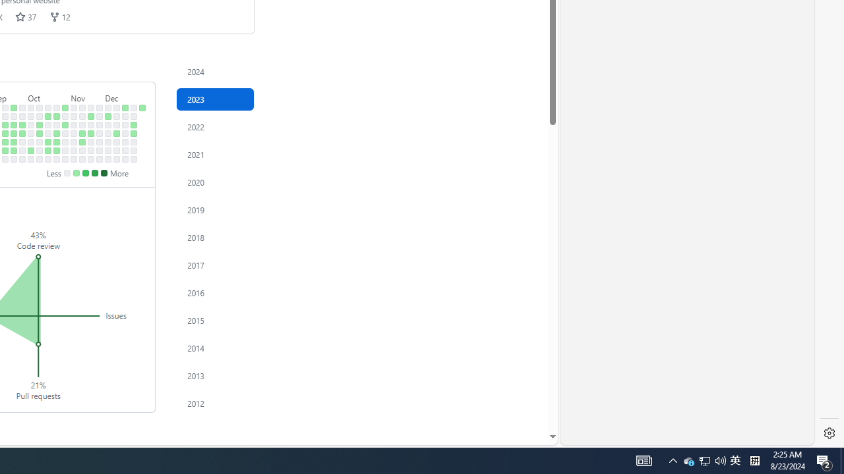 This screenshot has width=844, height=474. What do you see at coordinates (215, 126) in the screenshot?
I see `Contribution activity in 2022` at bounding box center [215, 126].